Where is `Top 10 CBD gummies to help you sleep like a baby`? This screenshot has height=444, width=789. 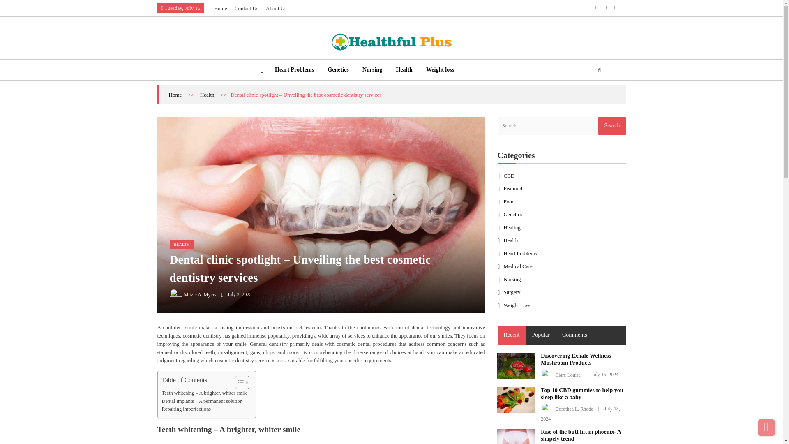
Top 10 CBD gummies to help you sleep like a baby is located at coordinates (515, 400).